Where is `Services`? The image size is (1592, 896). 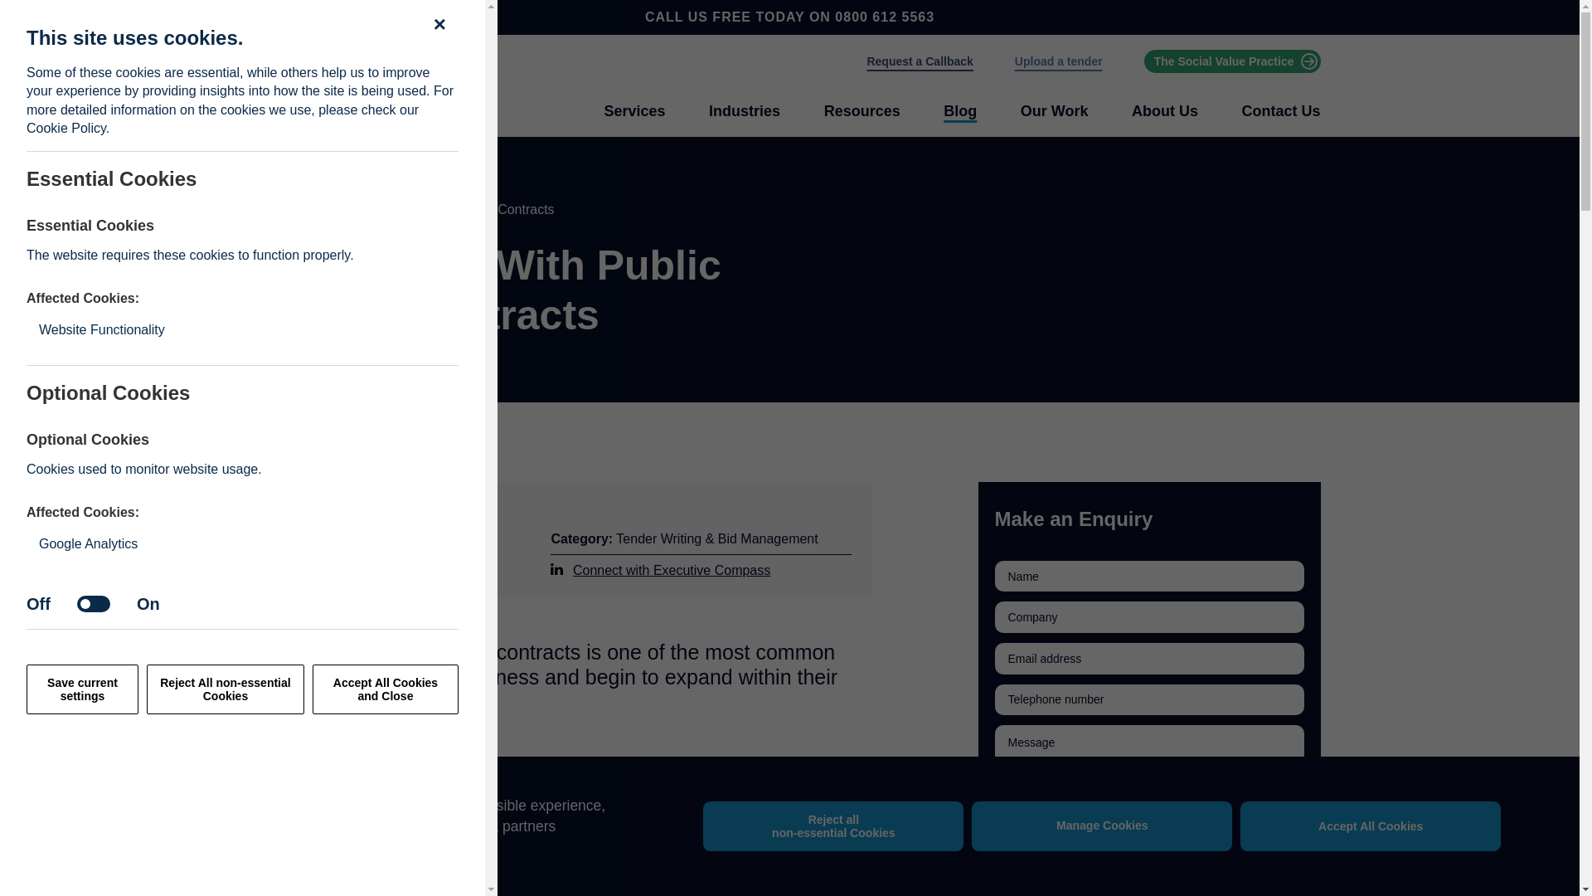 Services is located at coordinates (633, 111).